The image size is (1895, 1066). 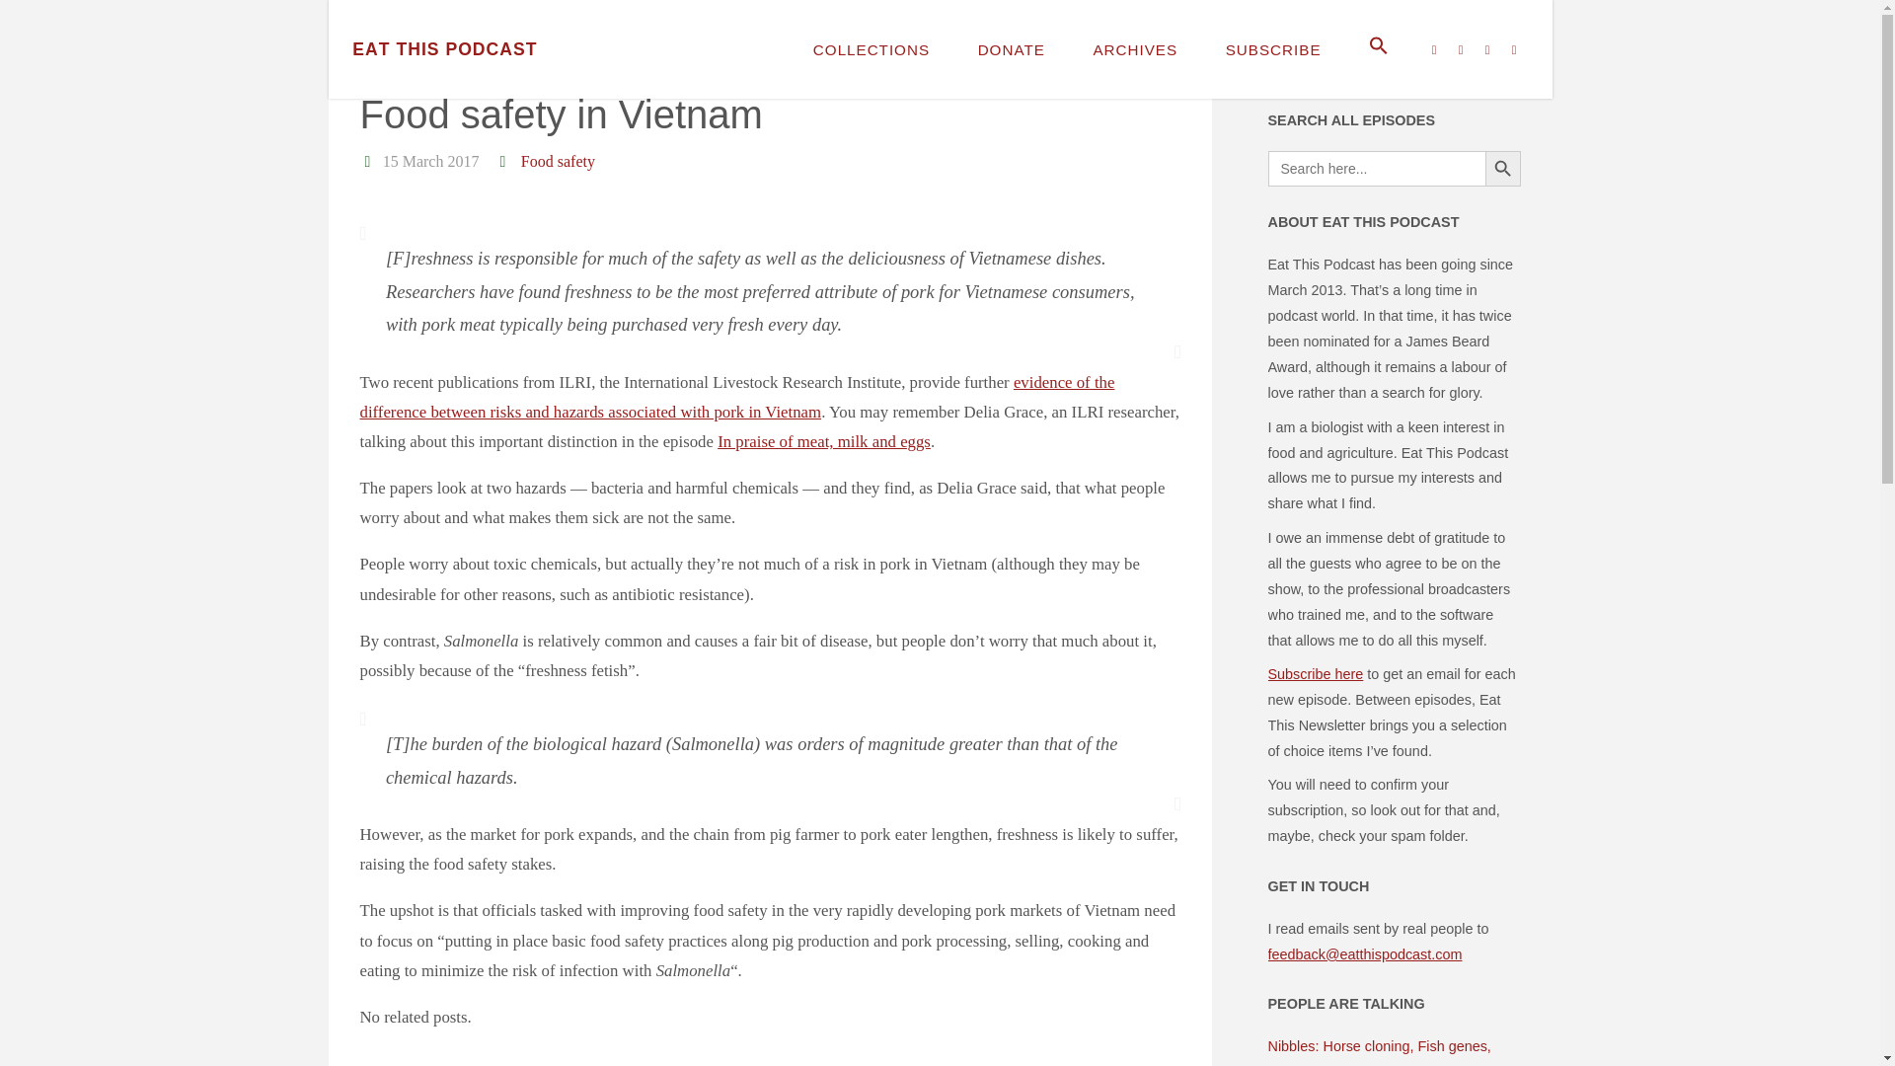 What do you see at coordinates (1431, 63) in the screenshot?
I see `And I will read your emails` at bounding box center [1431, 63].